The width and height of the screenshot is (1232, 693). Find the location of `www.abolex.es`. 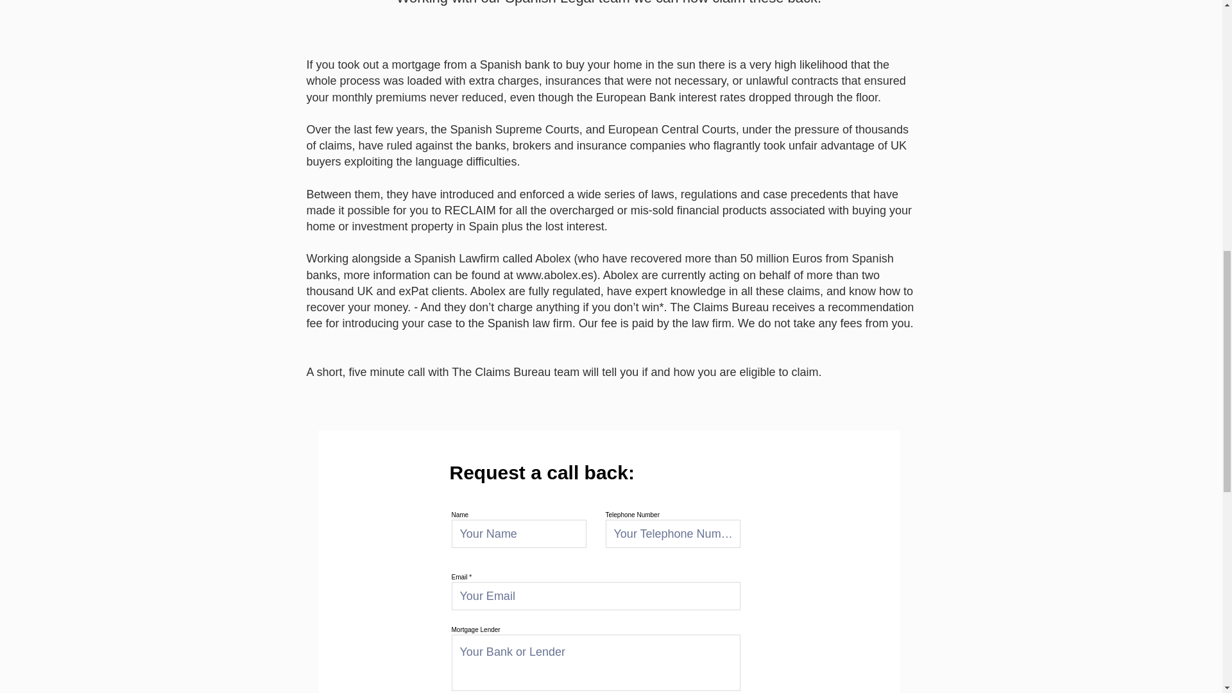

www.abolex.es is located at coordinates (554, 275).